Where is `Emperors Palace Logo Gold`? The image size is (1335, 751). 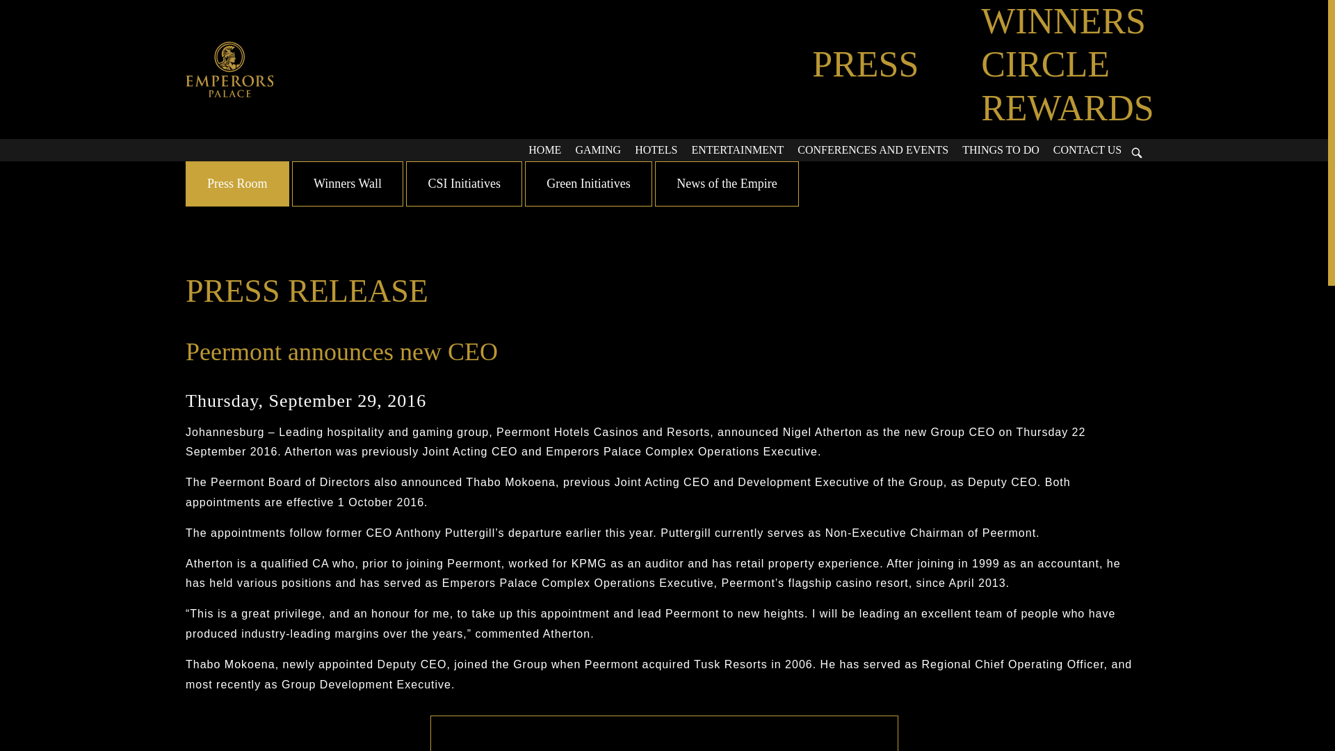 Emperors Palace Logo Gold is located at coordinates (229, 70).